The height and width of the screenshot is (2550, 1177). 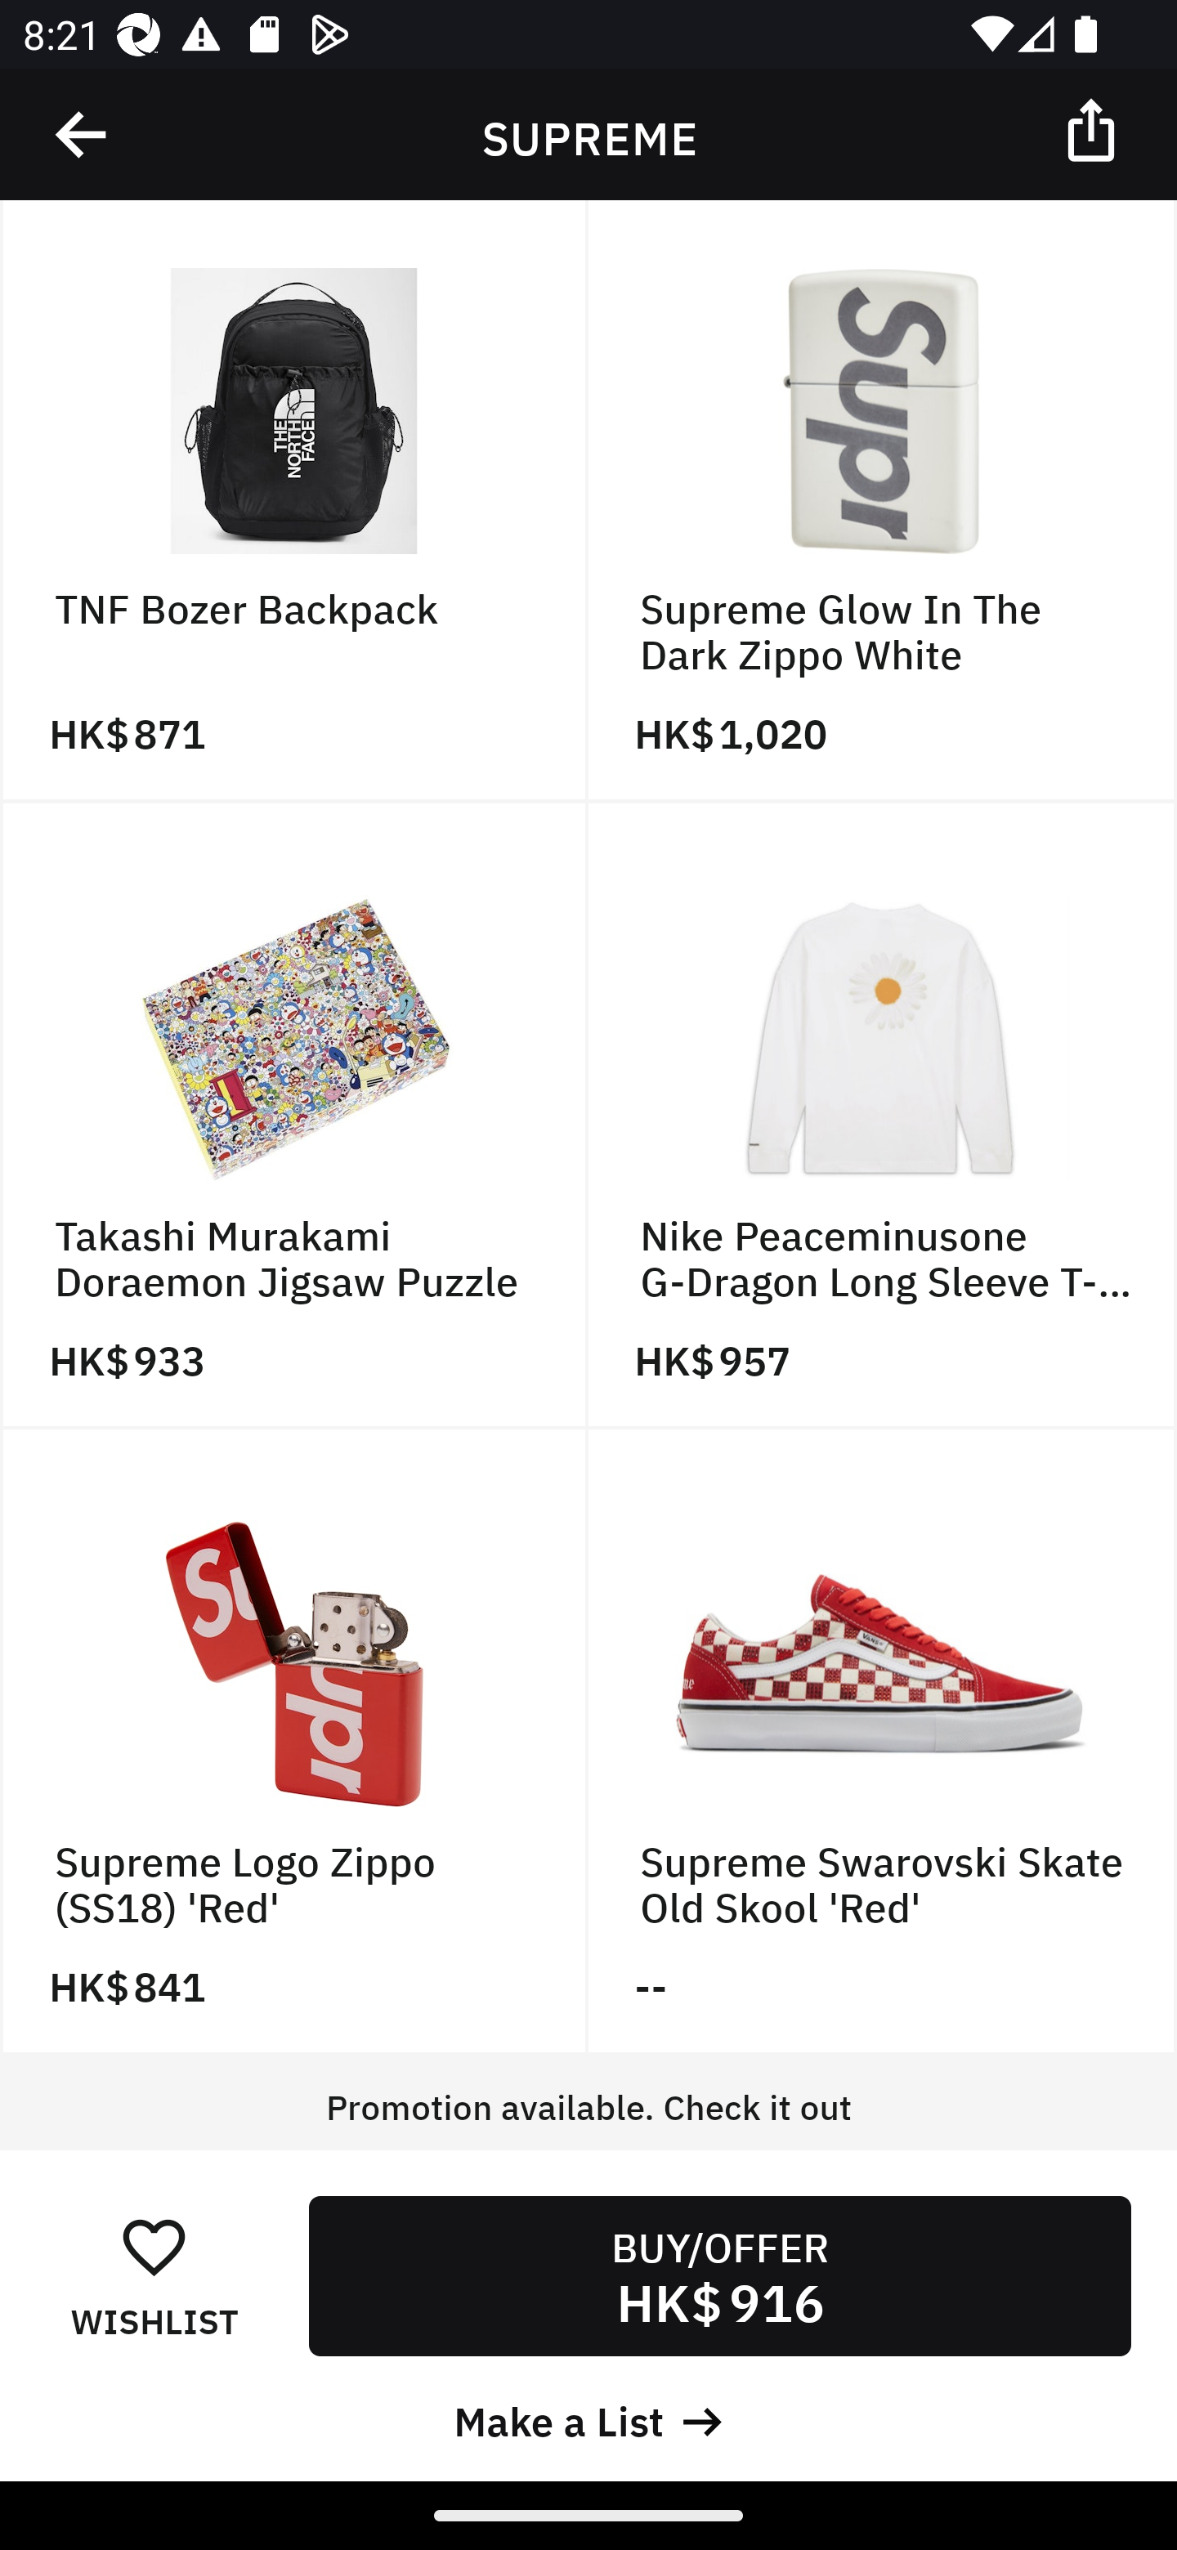 What do you see at coordinates (719, 2275) in the screenshot?
I see `BUY/OFFER HK$ 916` at bounding box center [719, 2275].